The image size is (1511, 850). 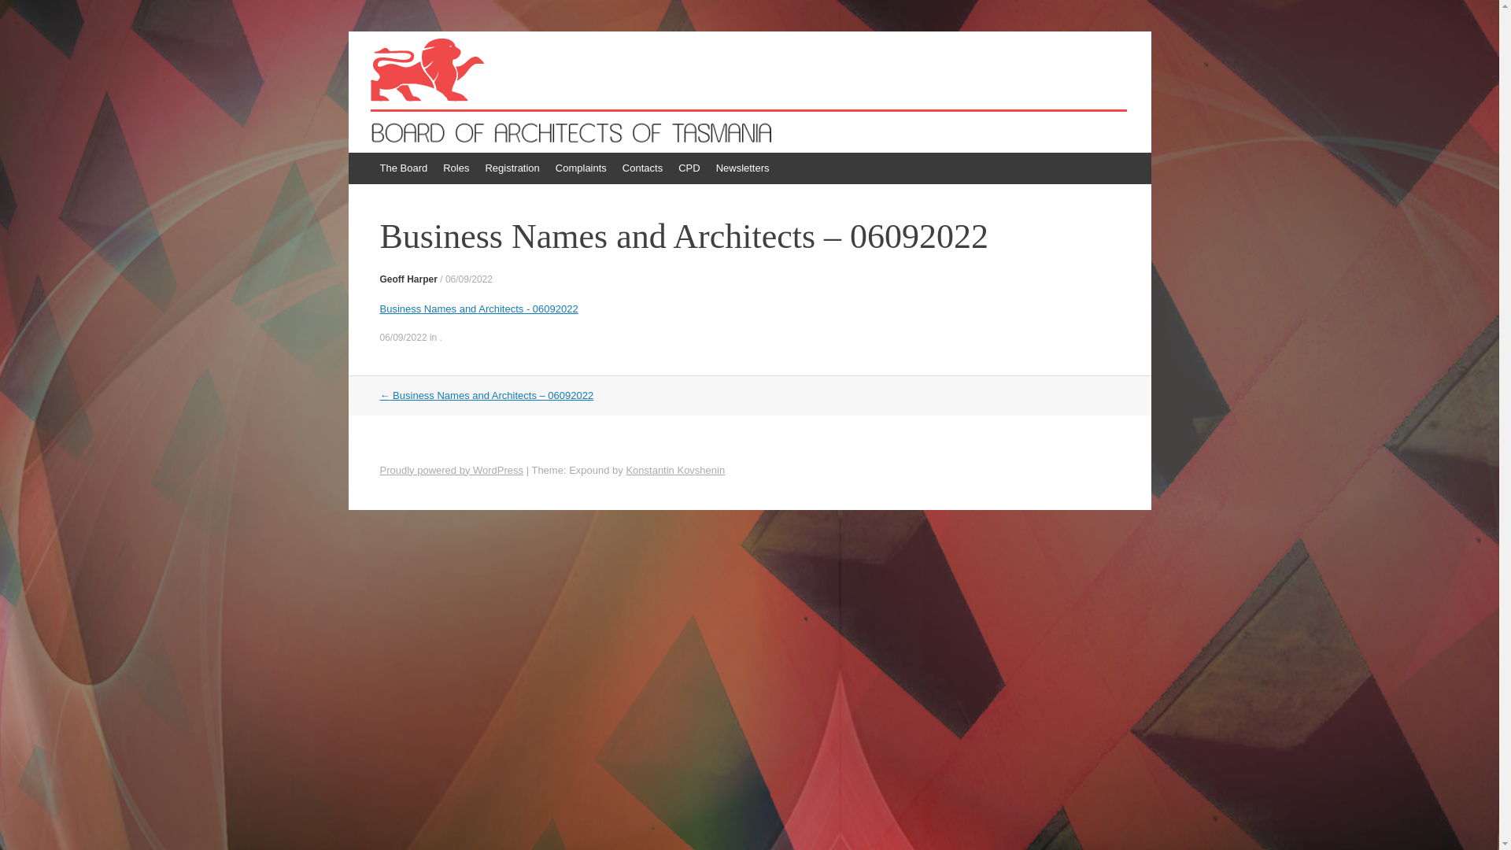 What do you see at coordinates (581, 168) in the screenshot?
I see `Complaints` at bounding box center [581, 168].